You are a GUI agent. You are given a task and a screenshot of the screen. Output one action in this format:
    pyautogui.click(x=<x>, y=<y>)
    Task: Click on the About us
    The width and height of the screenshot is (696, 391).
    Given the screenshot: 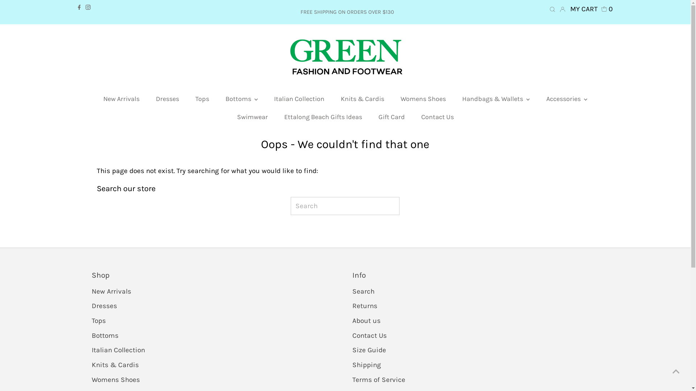 What is the action you would take?
    pyautogui.click(x=366, y=321)
    